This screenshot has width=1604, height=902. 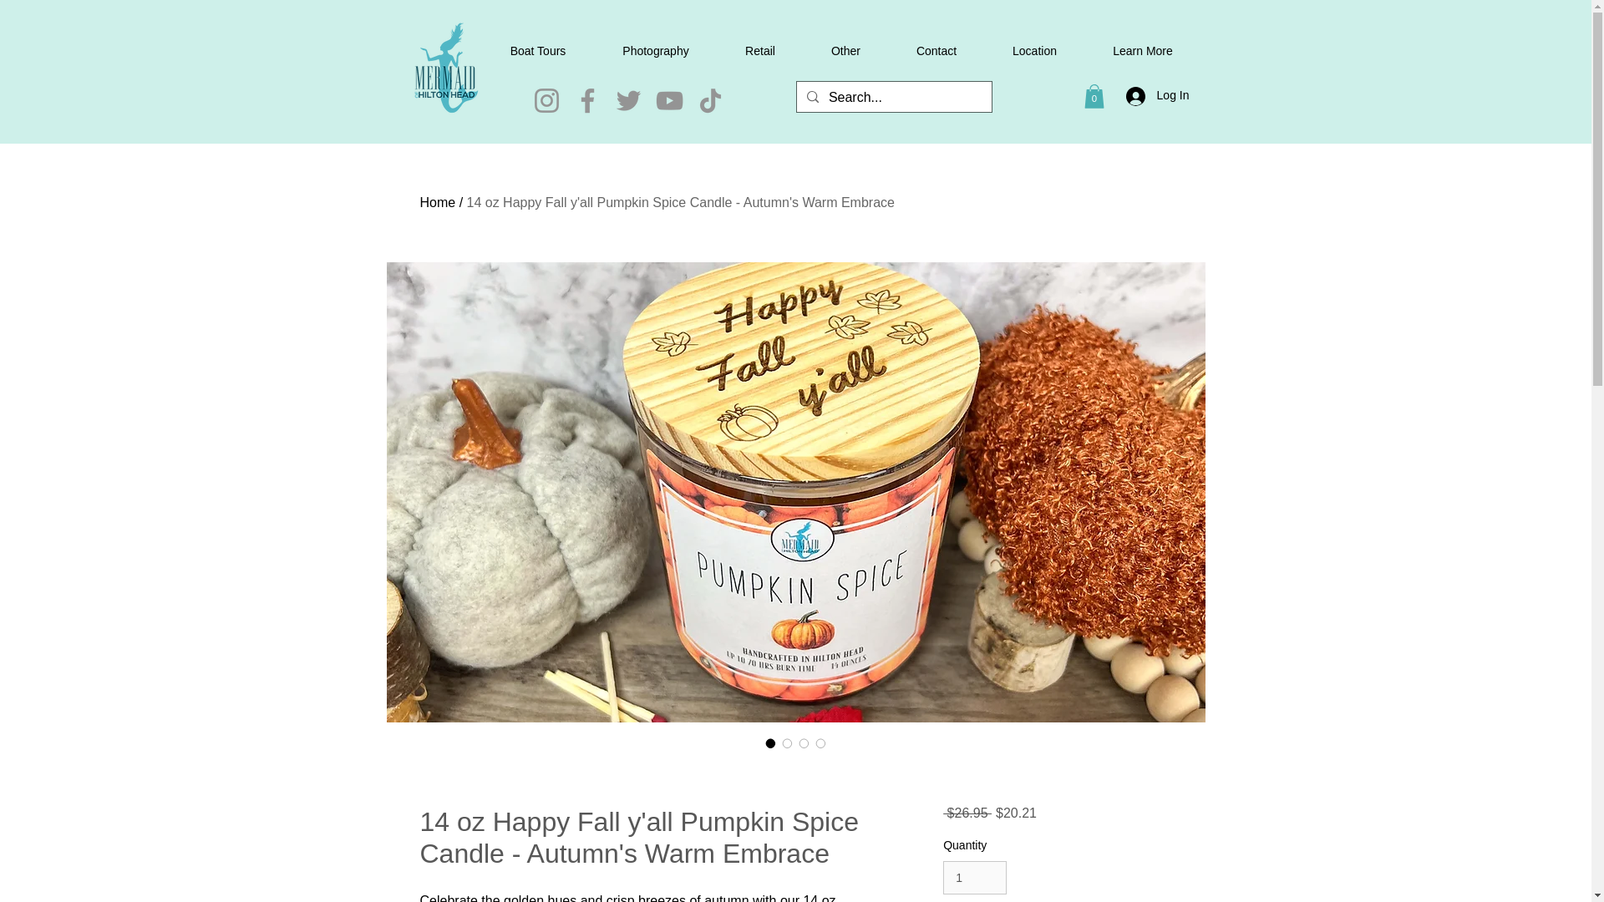 I want to click on Contact, so click(x=936, y=50).